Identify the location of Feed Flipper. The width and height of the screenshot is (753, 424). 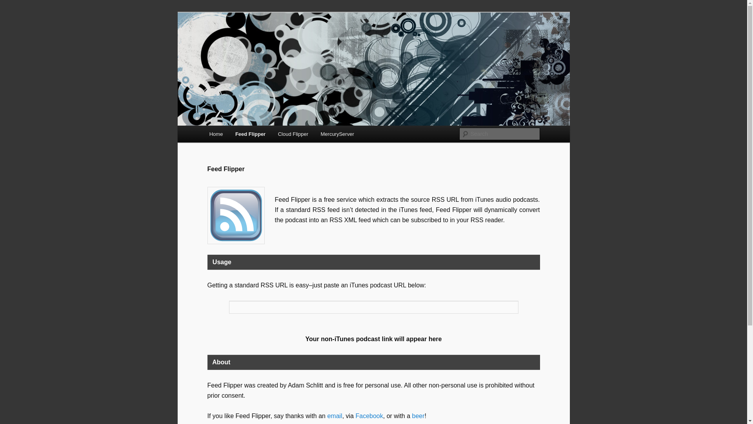
(235, 216).